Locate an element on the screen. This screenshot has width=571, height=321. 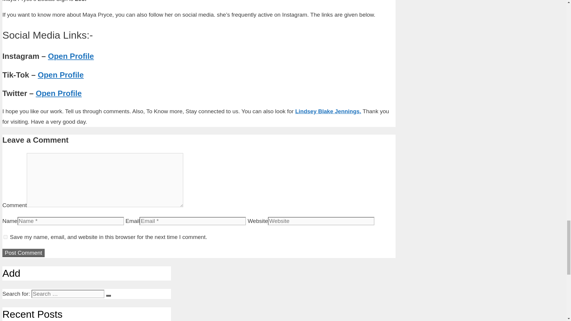
Open Profile is located at coordinates (61, 75).